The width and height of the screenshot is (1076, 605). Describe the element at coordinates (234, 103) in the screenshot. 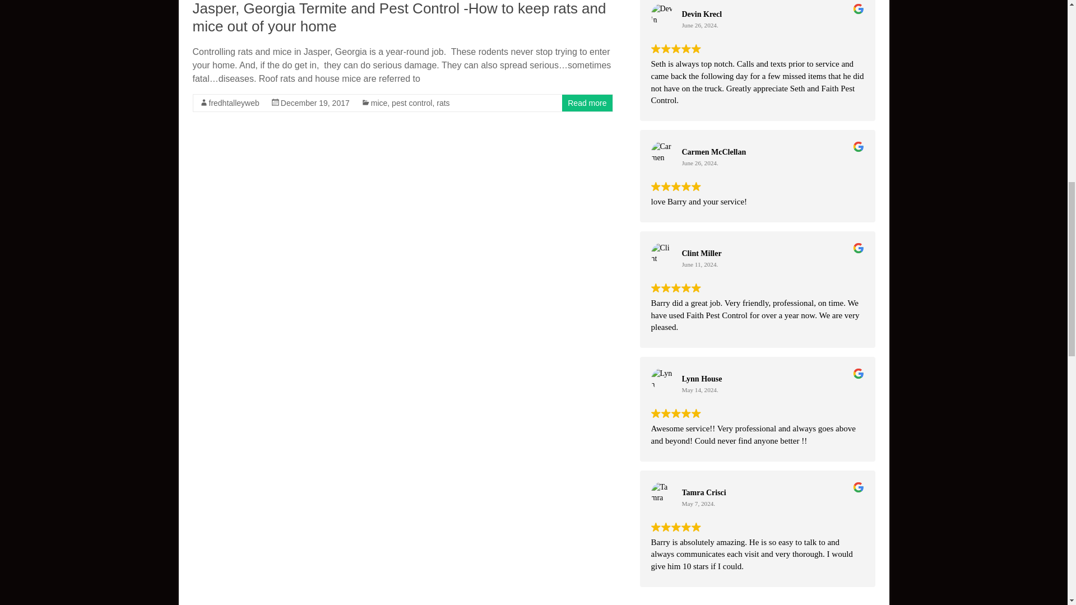

I see `fredhtalleyweb` at that location.